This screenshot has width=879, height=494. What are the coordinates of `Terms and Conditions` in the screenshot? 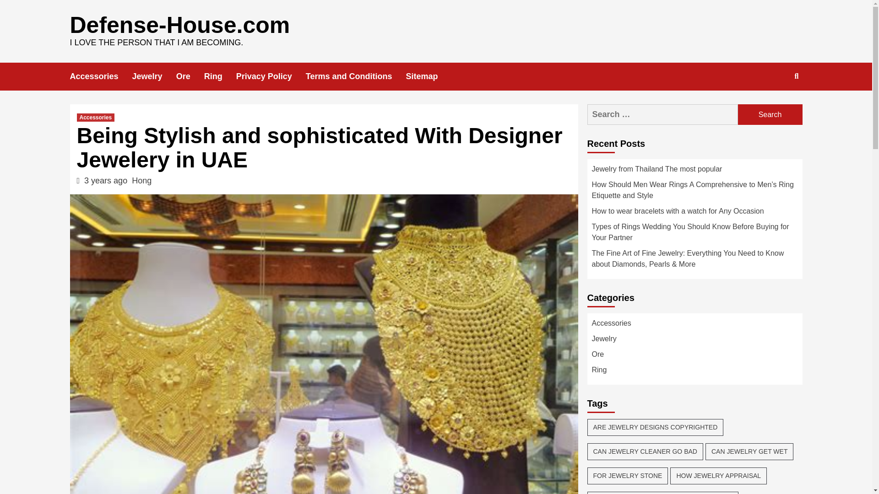 It's located at (356, 76).